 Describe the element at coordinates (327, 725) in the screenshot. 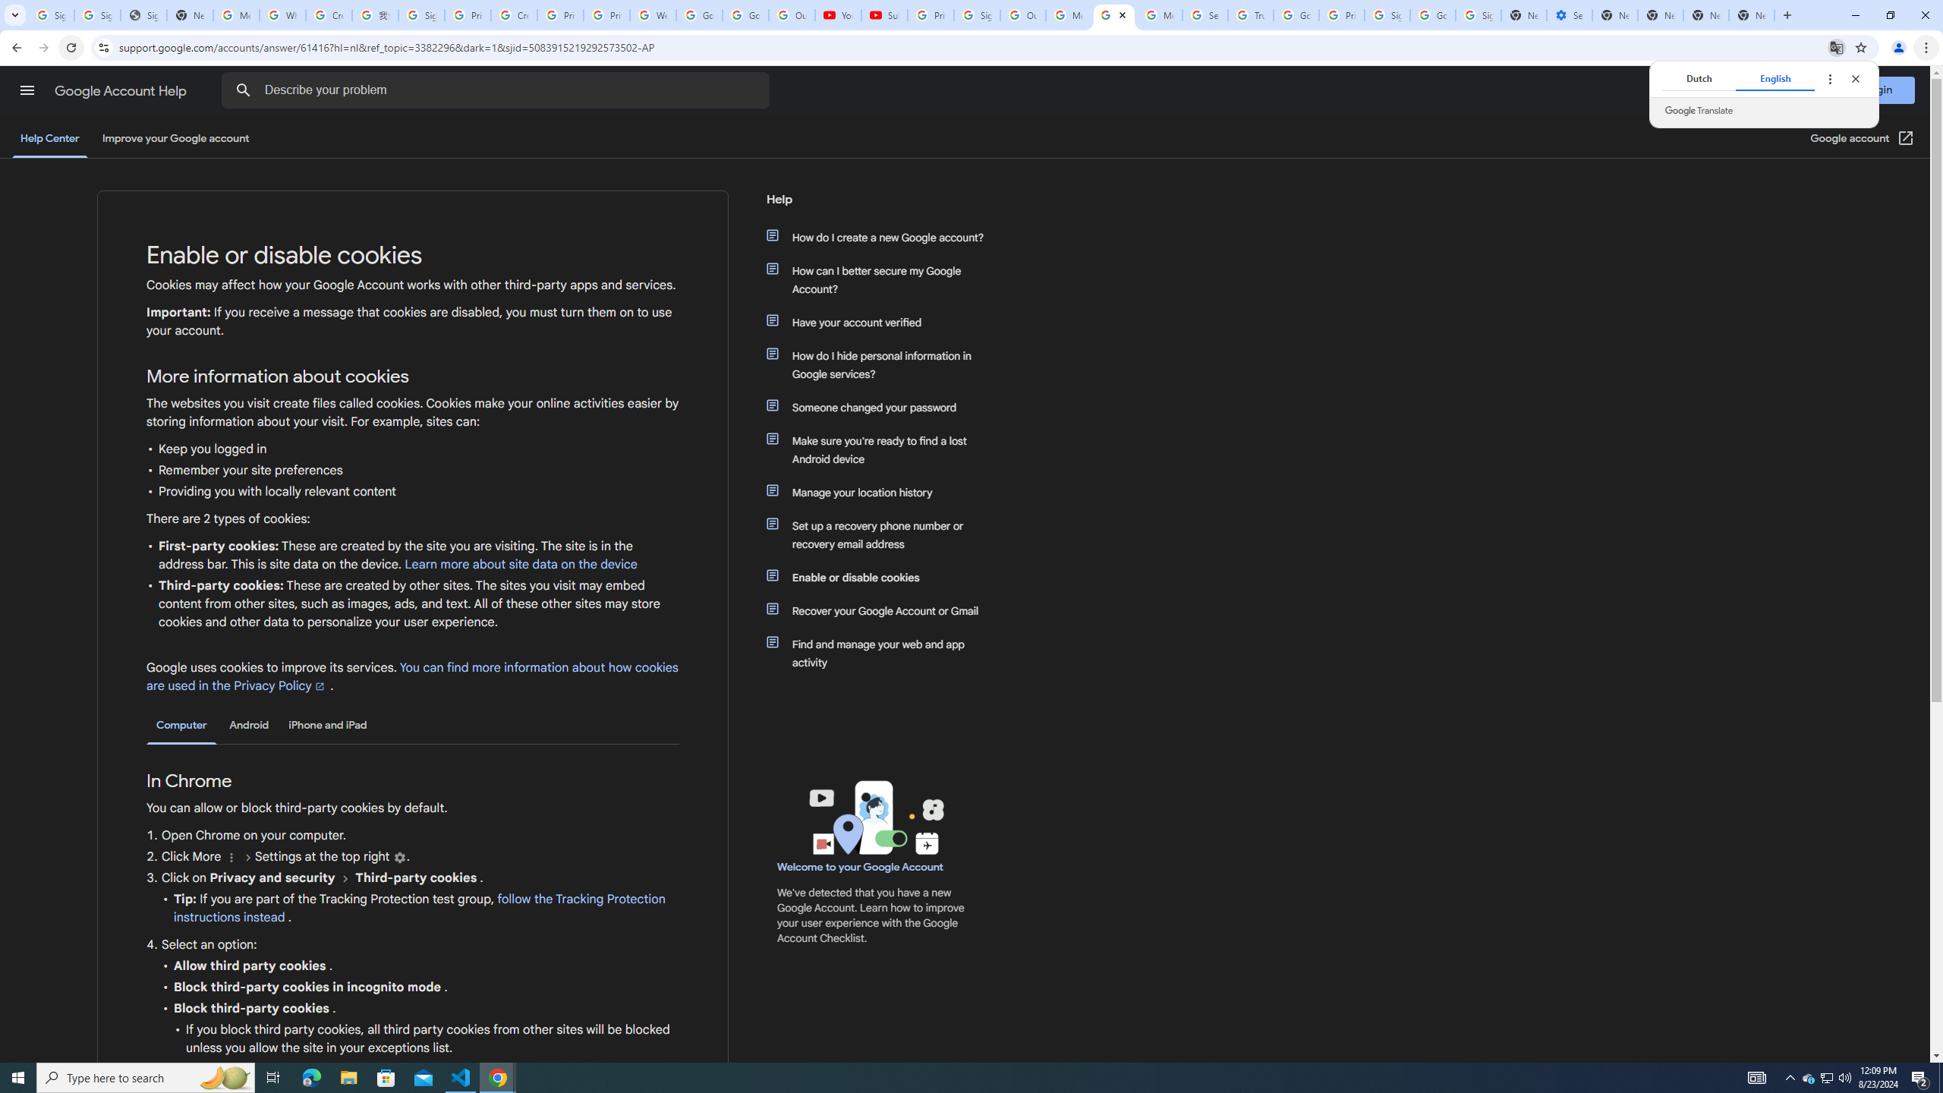

I see `iPhone and iPad` at that location.